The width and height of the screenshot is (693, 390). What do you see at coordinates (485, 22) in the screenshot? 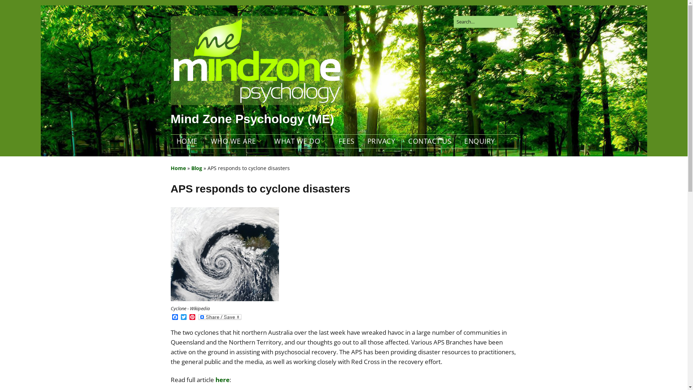
I see `Press Enter to submit your search` at bounding box center [485, 22].